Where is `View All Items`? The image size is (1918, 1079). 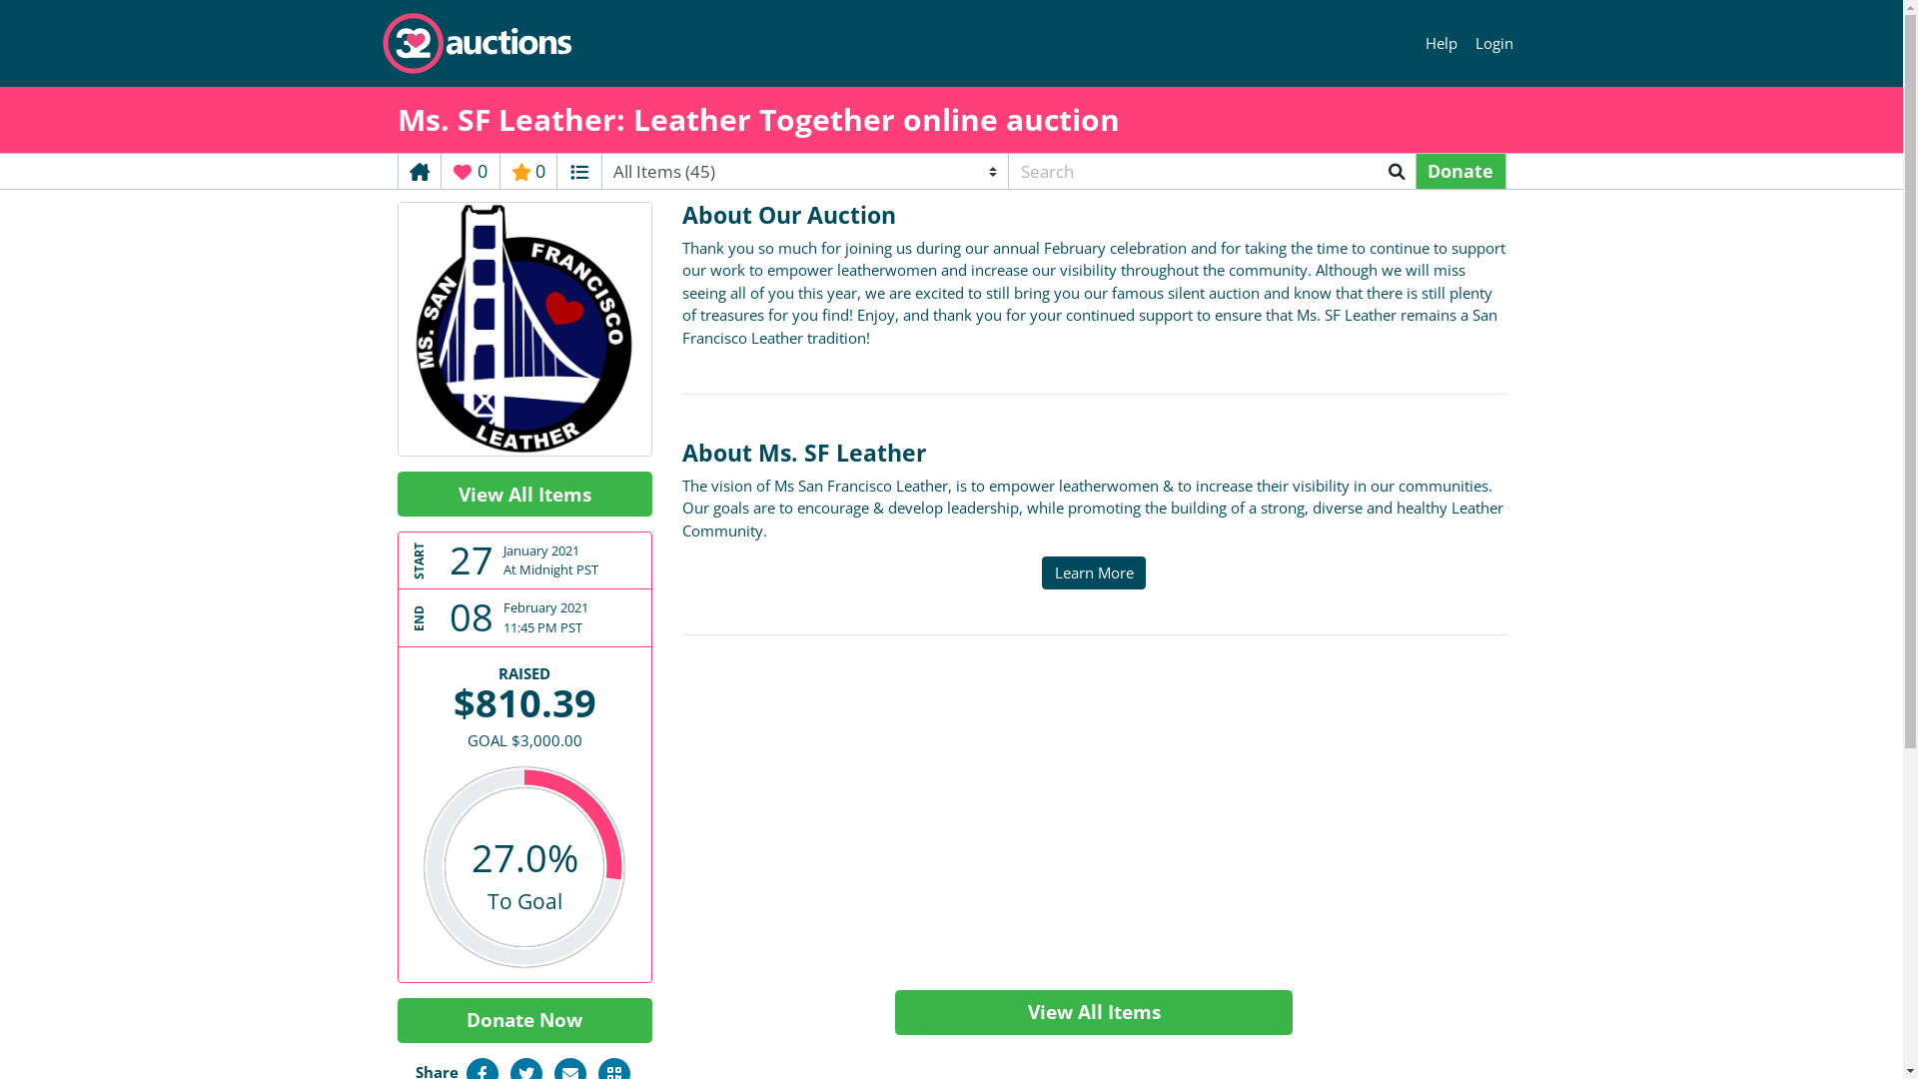
View All Items is located at coordinates (525, 494).